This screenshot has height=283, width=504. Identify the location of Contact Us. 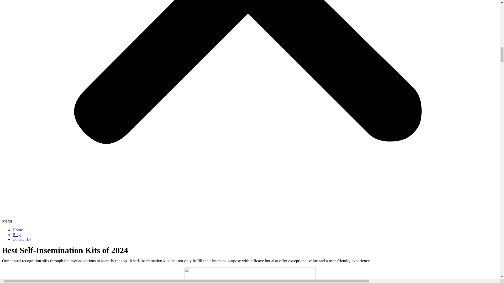
(22, 240).